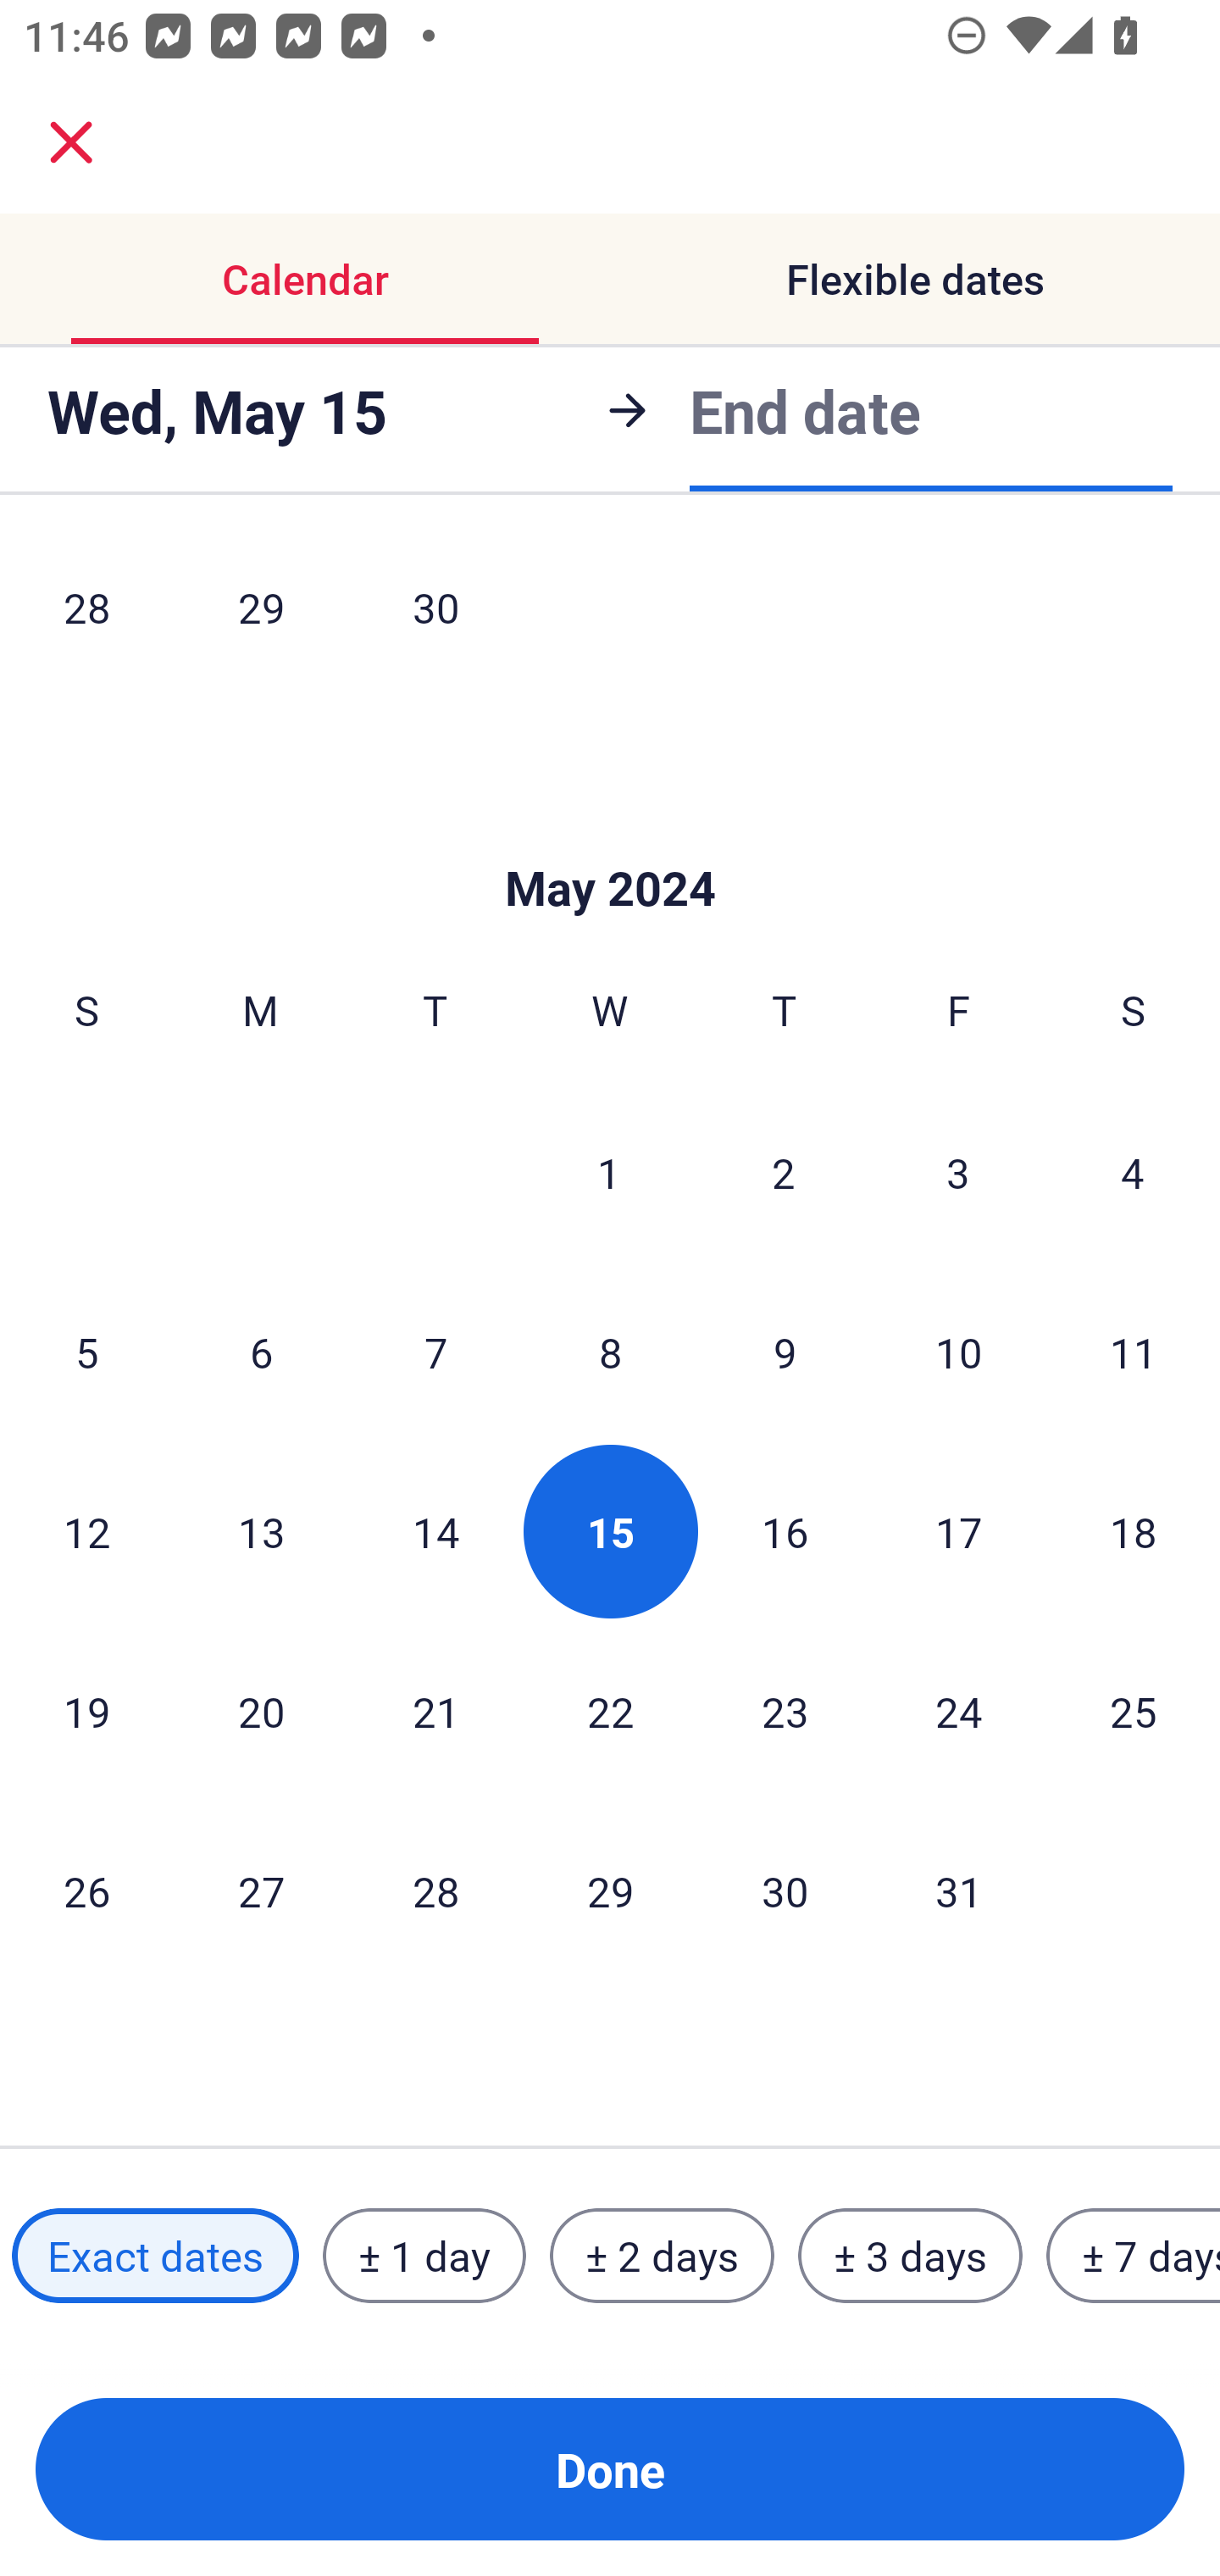 This screenshot has height=2576, width=1220. What do you see at coordinates (959, 1352) in the screenshot?
I see `10 Friday, May 10, 2024` at bounding box center [959, 1352].